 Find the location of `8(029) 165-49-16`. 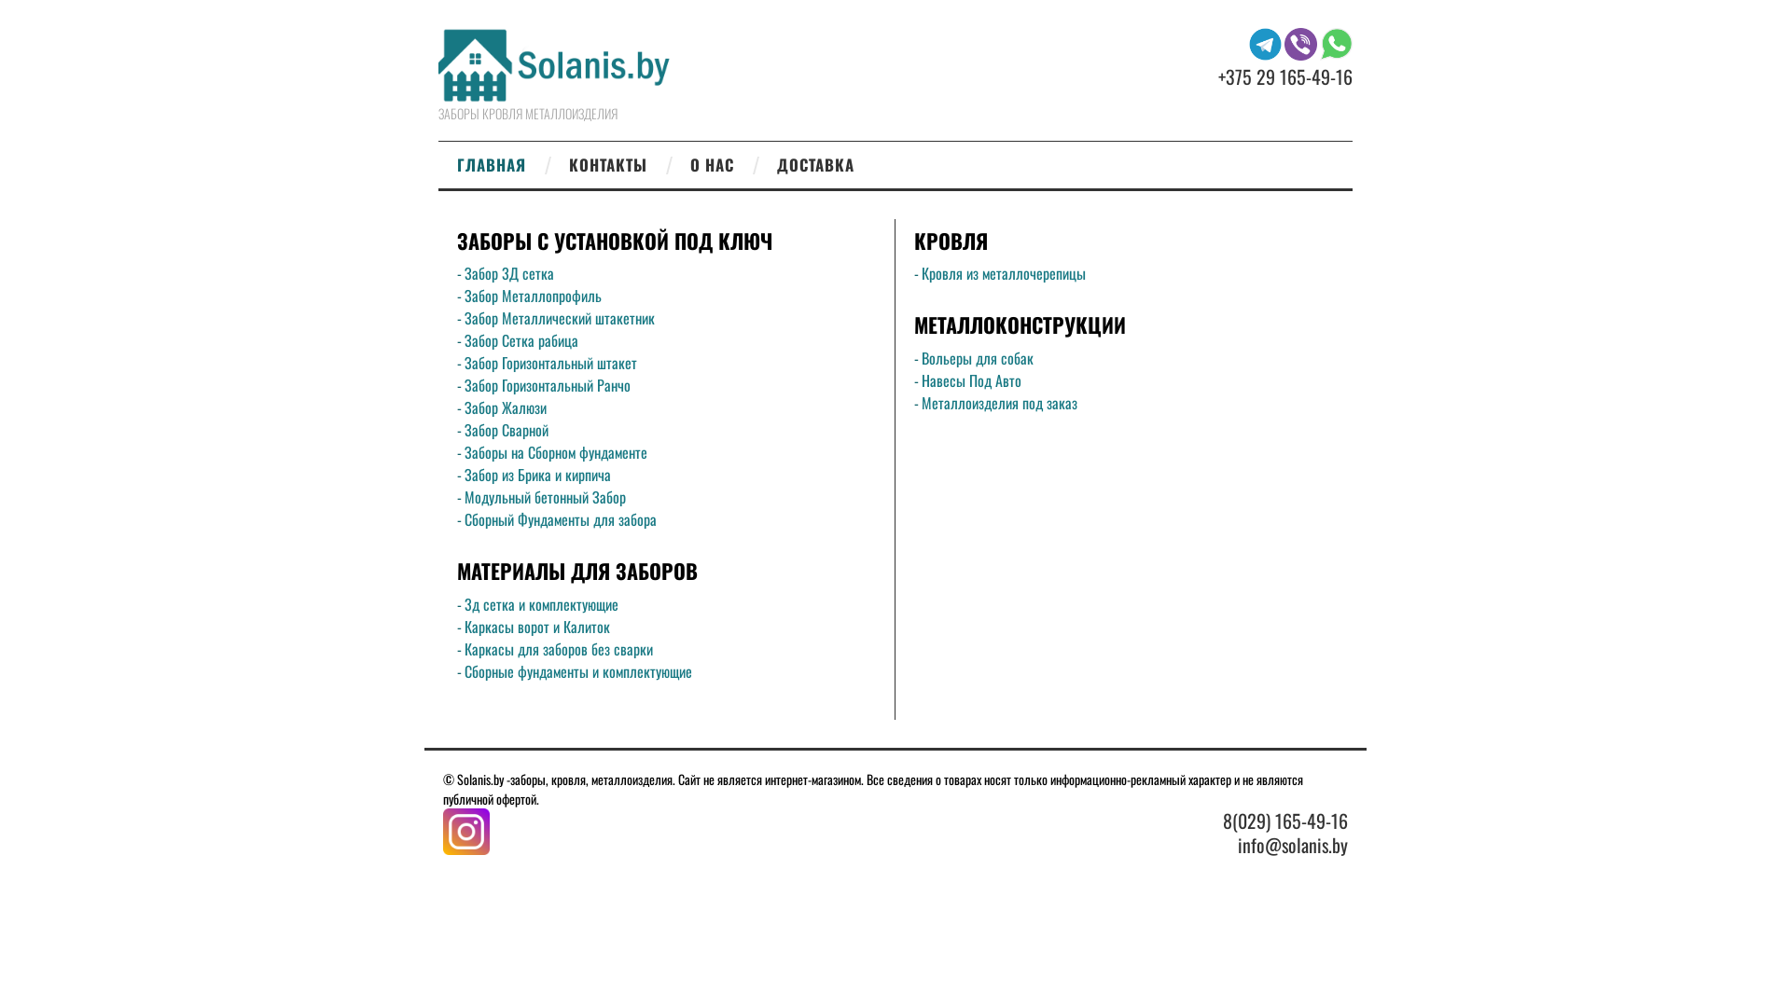

8(029) 165-49-16 is located at coordinates (1285, 821).